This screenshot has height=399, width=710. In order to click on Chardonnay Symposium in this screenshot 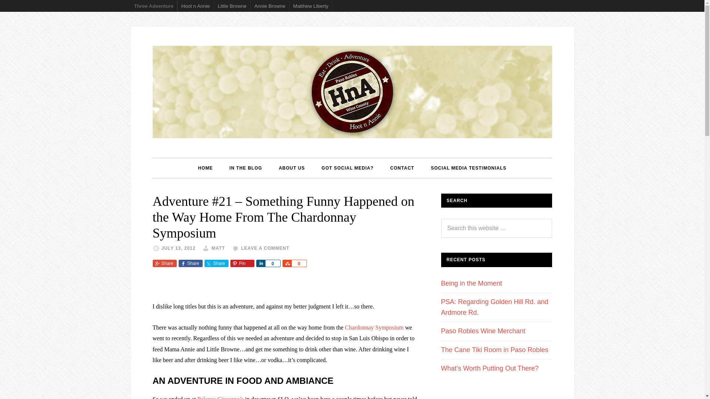, I will do `click(374, 327)`.